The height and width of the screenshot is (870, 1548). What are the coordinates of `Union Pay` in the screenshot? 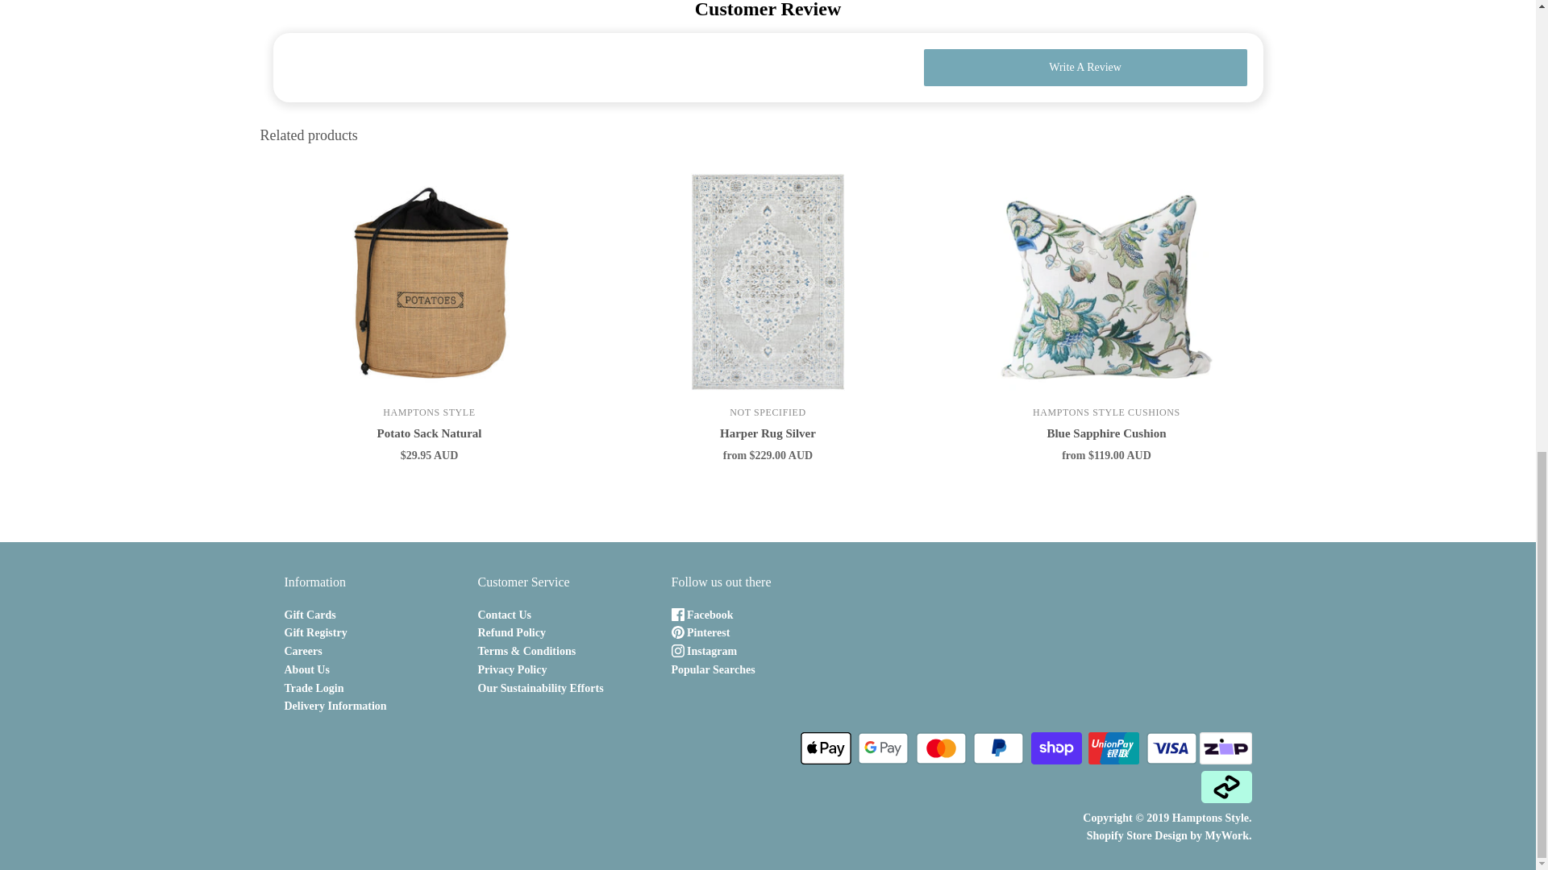 It's located at (1113, 748).